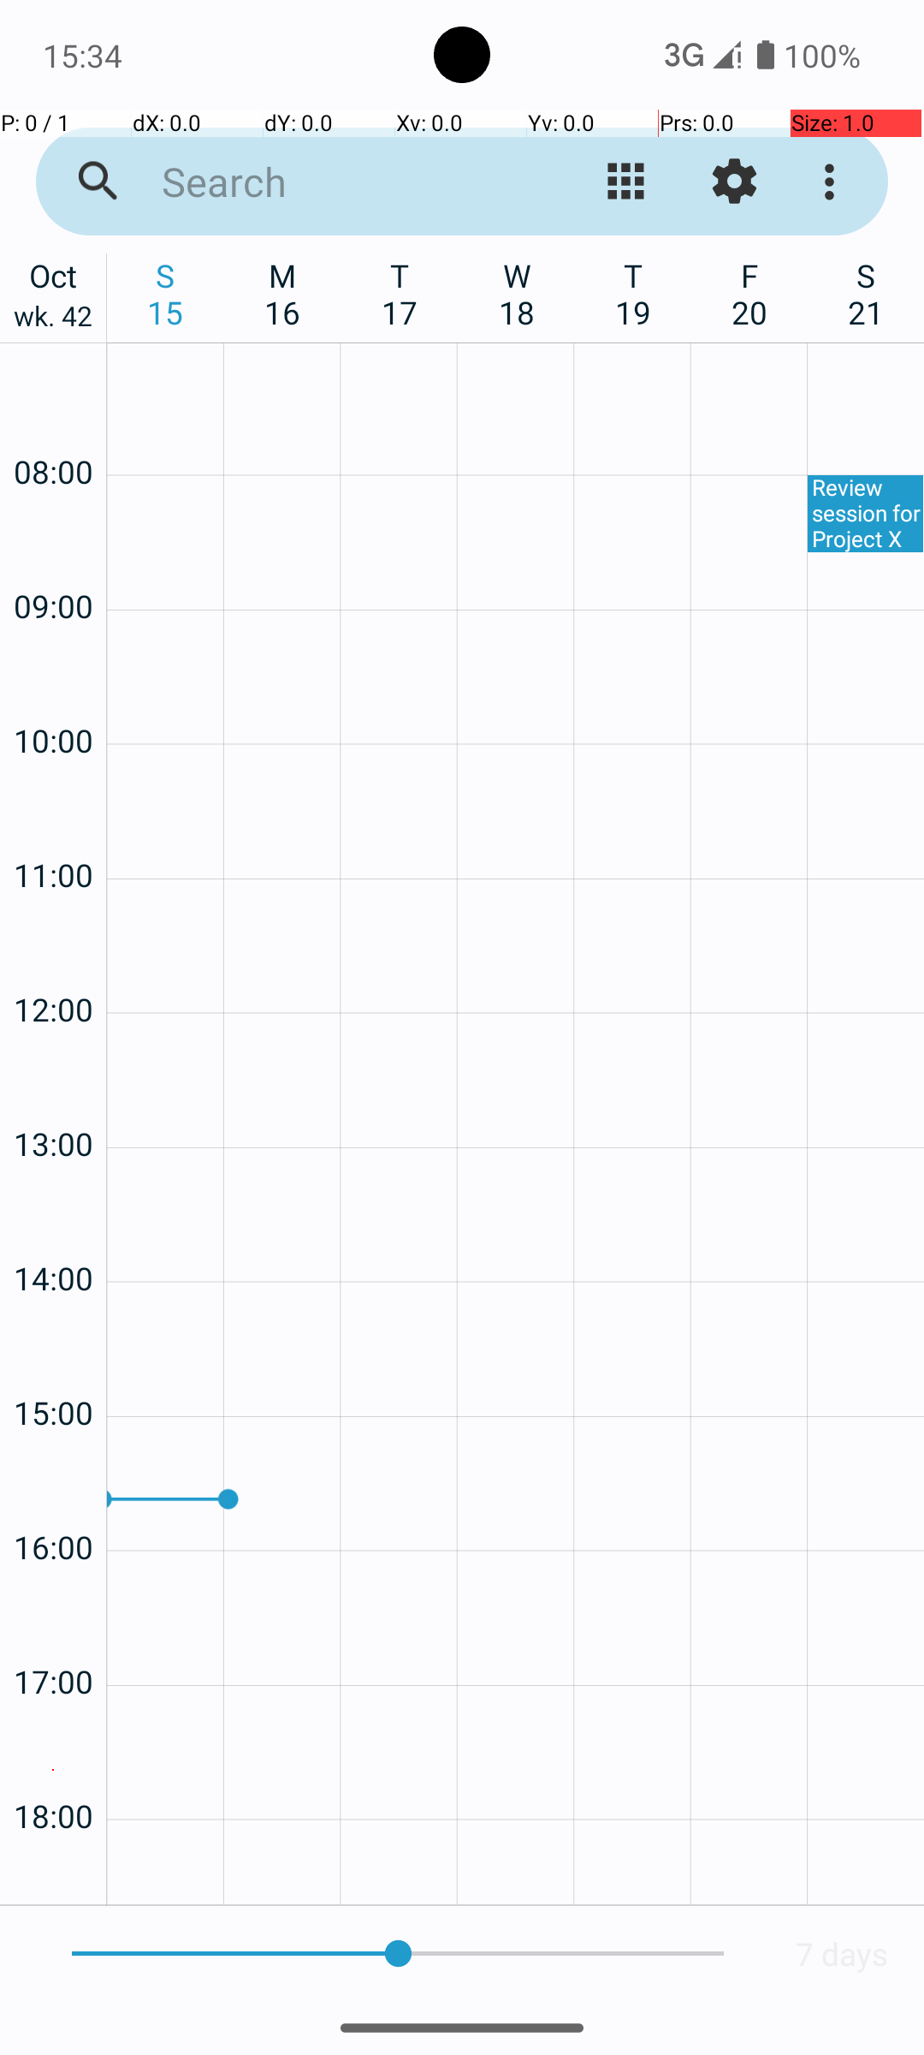 This screenshot has height=2055, width=924. What do you see at coordinates (749, 294) in the screenshot?
I see `F
20` at bounding box center [749, 294].